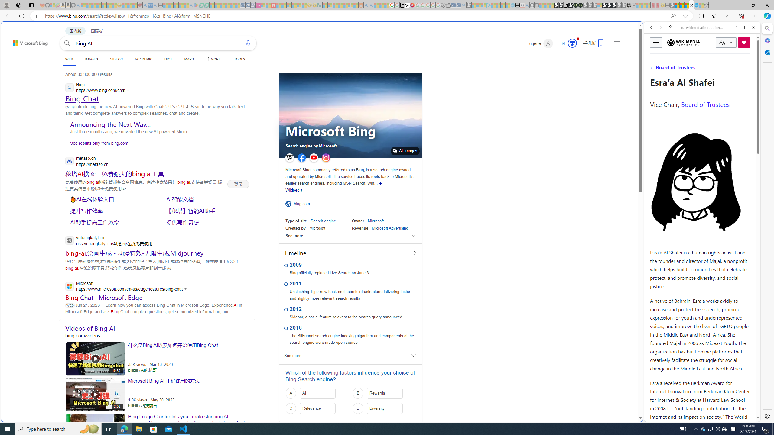  I want to click on Instagram, so click(326, 158).